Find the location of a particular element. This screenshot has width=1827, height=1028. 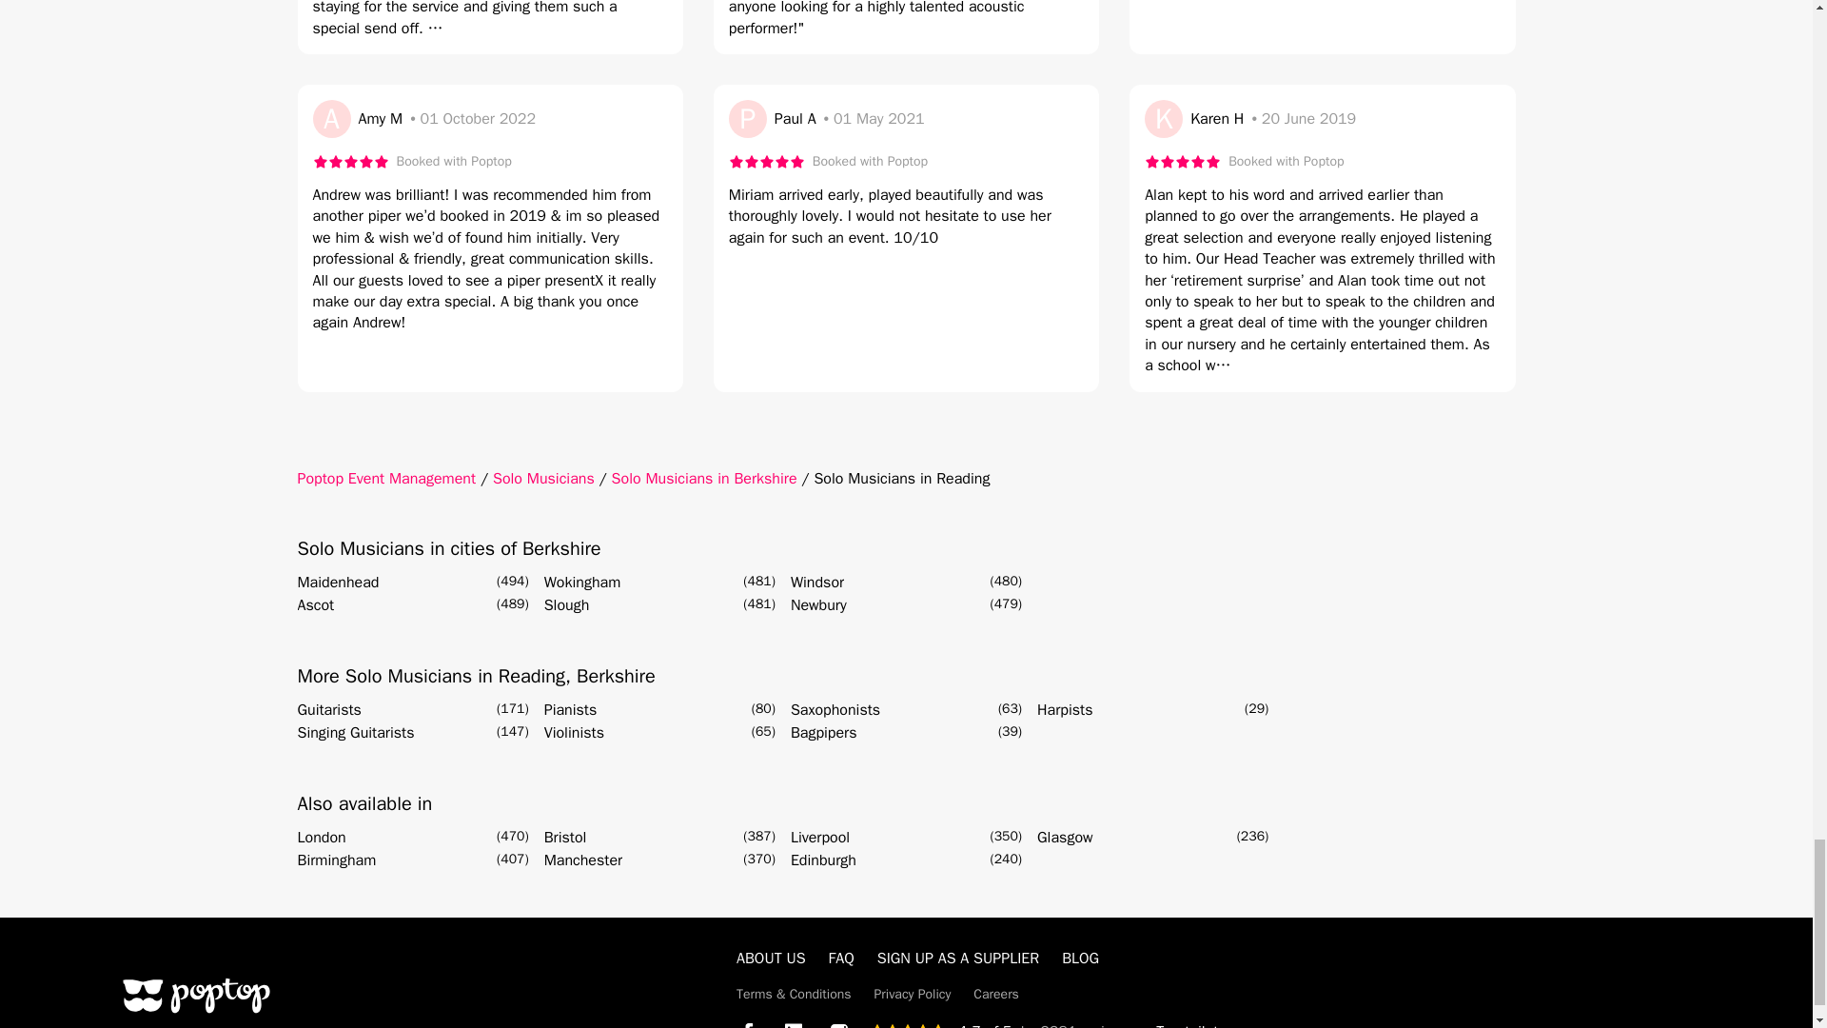

Ascot is located at coordinates (315, 605).